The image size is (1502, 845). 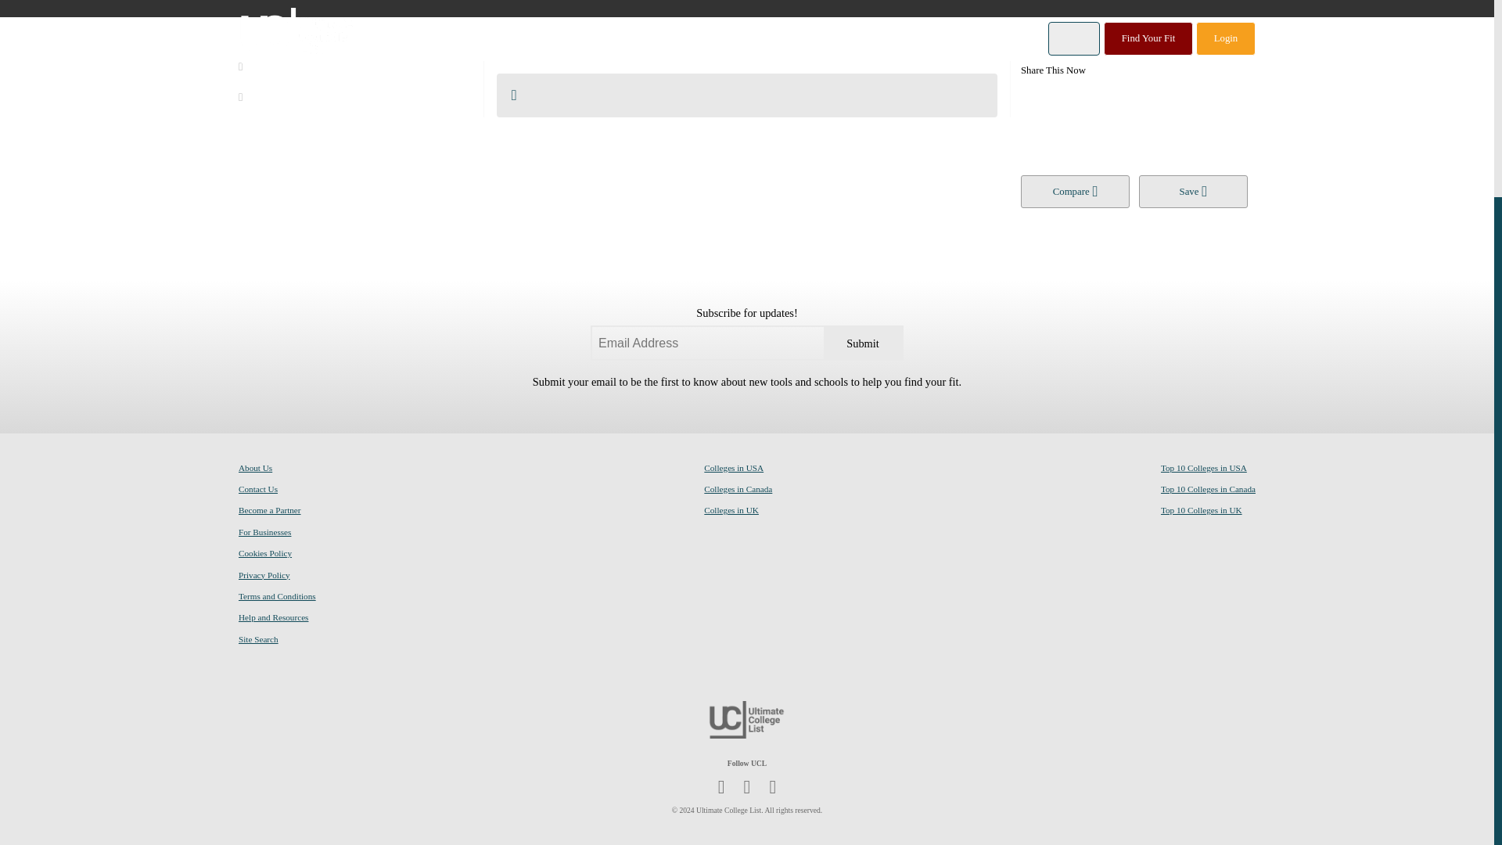 I want to click on Top 10 Colleges in USA, so click(x=1203, y=468).